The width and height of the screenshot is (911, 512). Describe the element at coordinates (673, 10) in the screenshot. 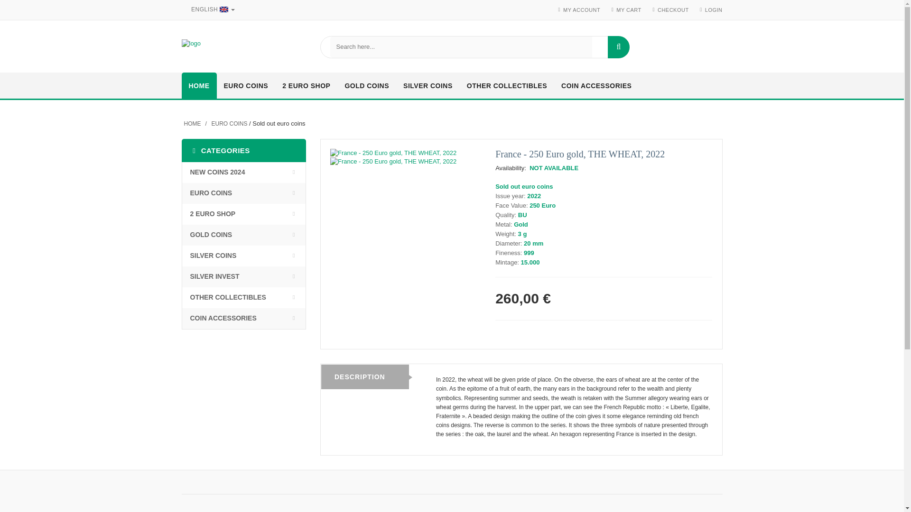

I see `CHECKOUT` at that location.